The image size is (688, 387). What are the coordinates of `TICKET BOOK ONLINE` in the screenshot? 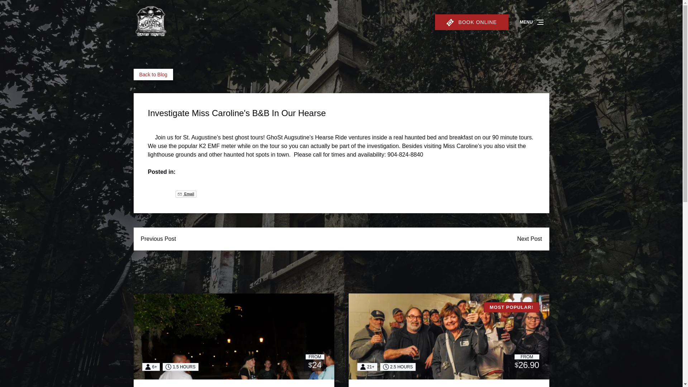 It's located at (472, 22).